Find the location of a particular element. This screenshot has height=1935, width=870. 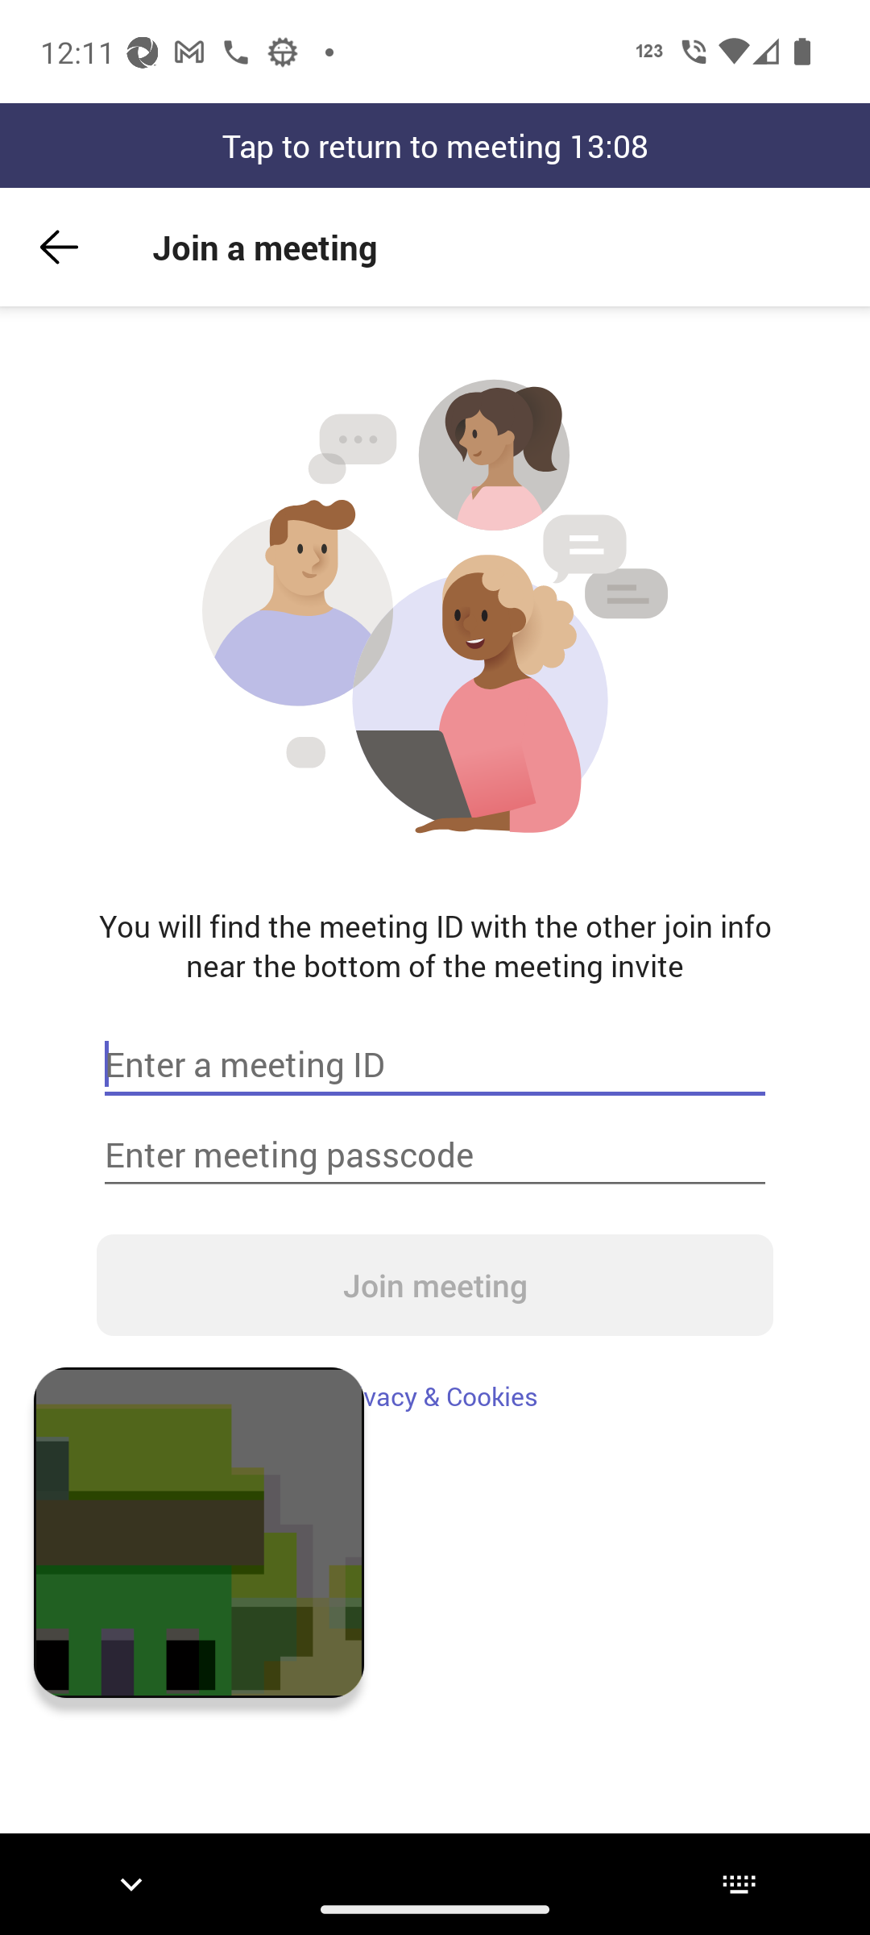

Back is located at coordinates (59, 247).